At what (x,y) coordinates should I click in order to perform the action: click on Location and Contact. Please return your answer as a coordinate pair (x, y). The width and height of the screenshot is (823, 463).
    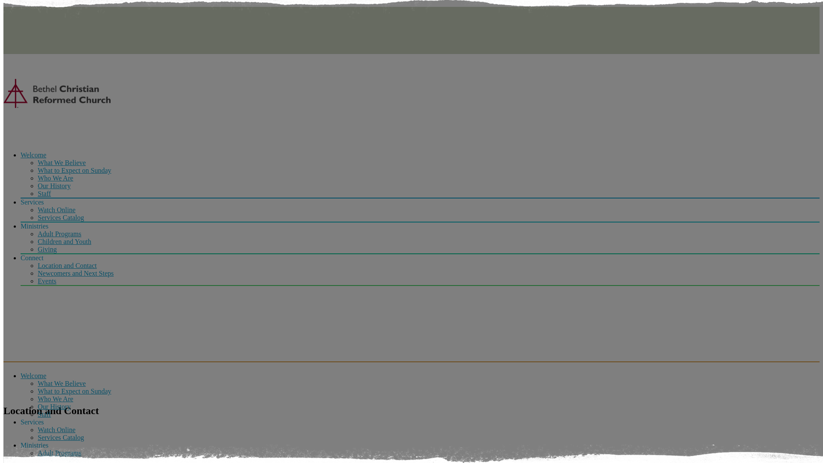
    Looking at the image, I should click on (67, 266).